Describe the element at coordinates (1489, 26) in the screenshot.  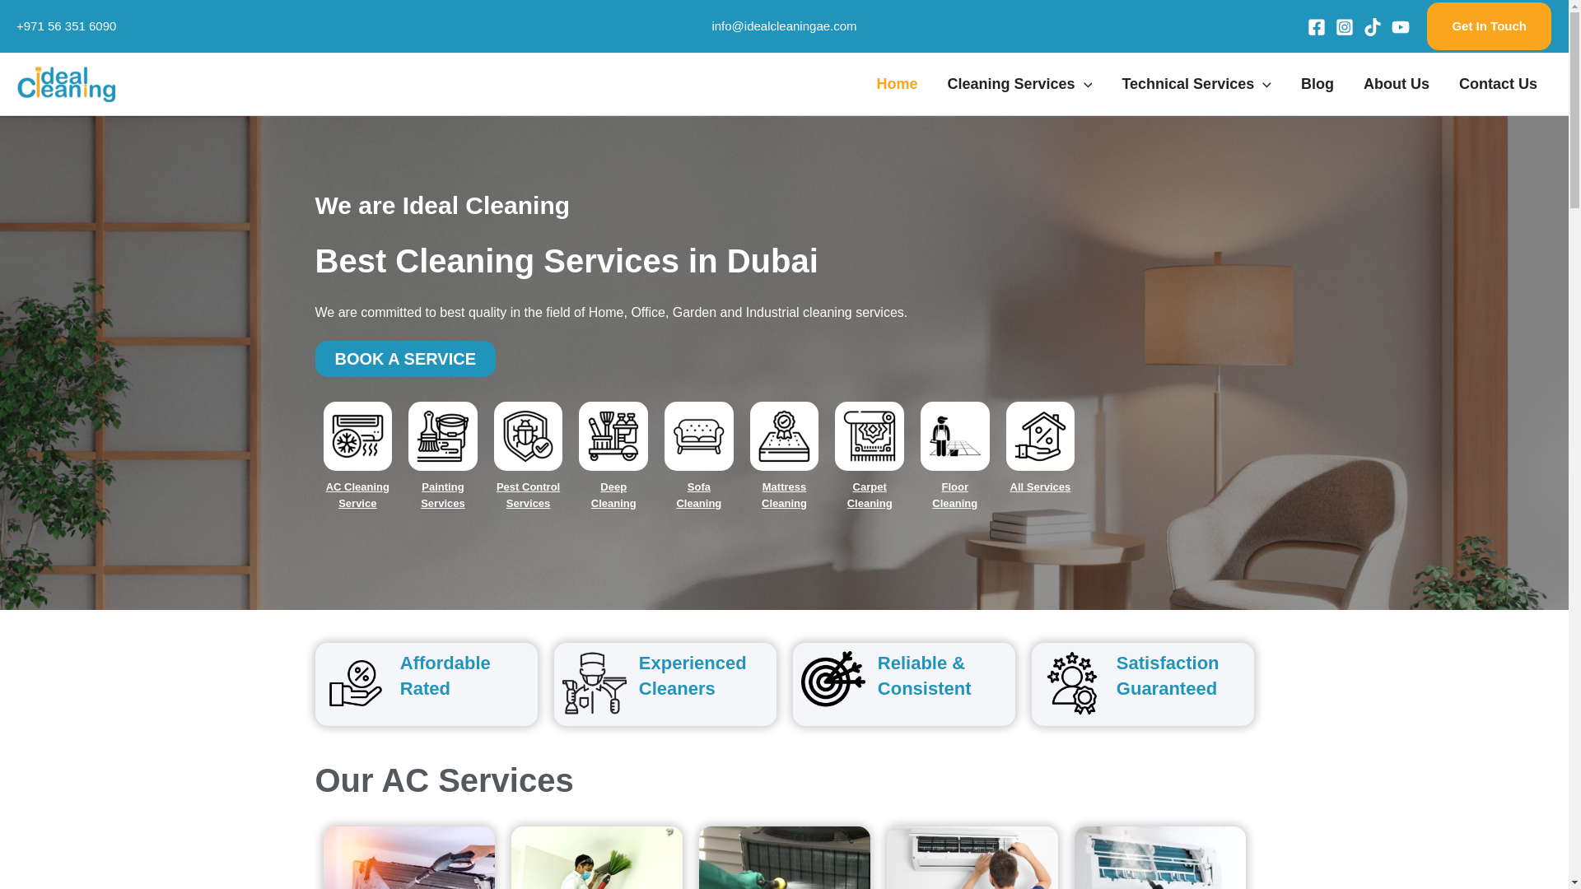
I see `Get In Touch` at that location.